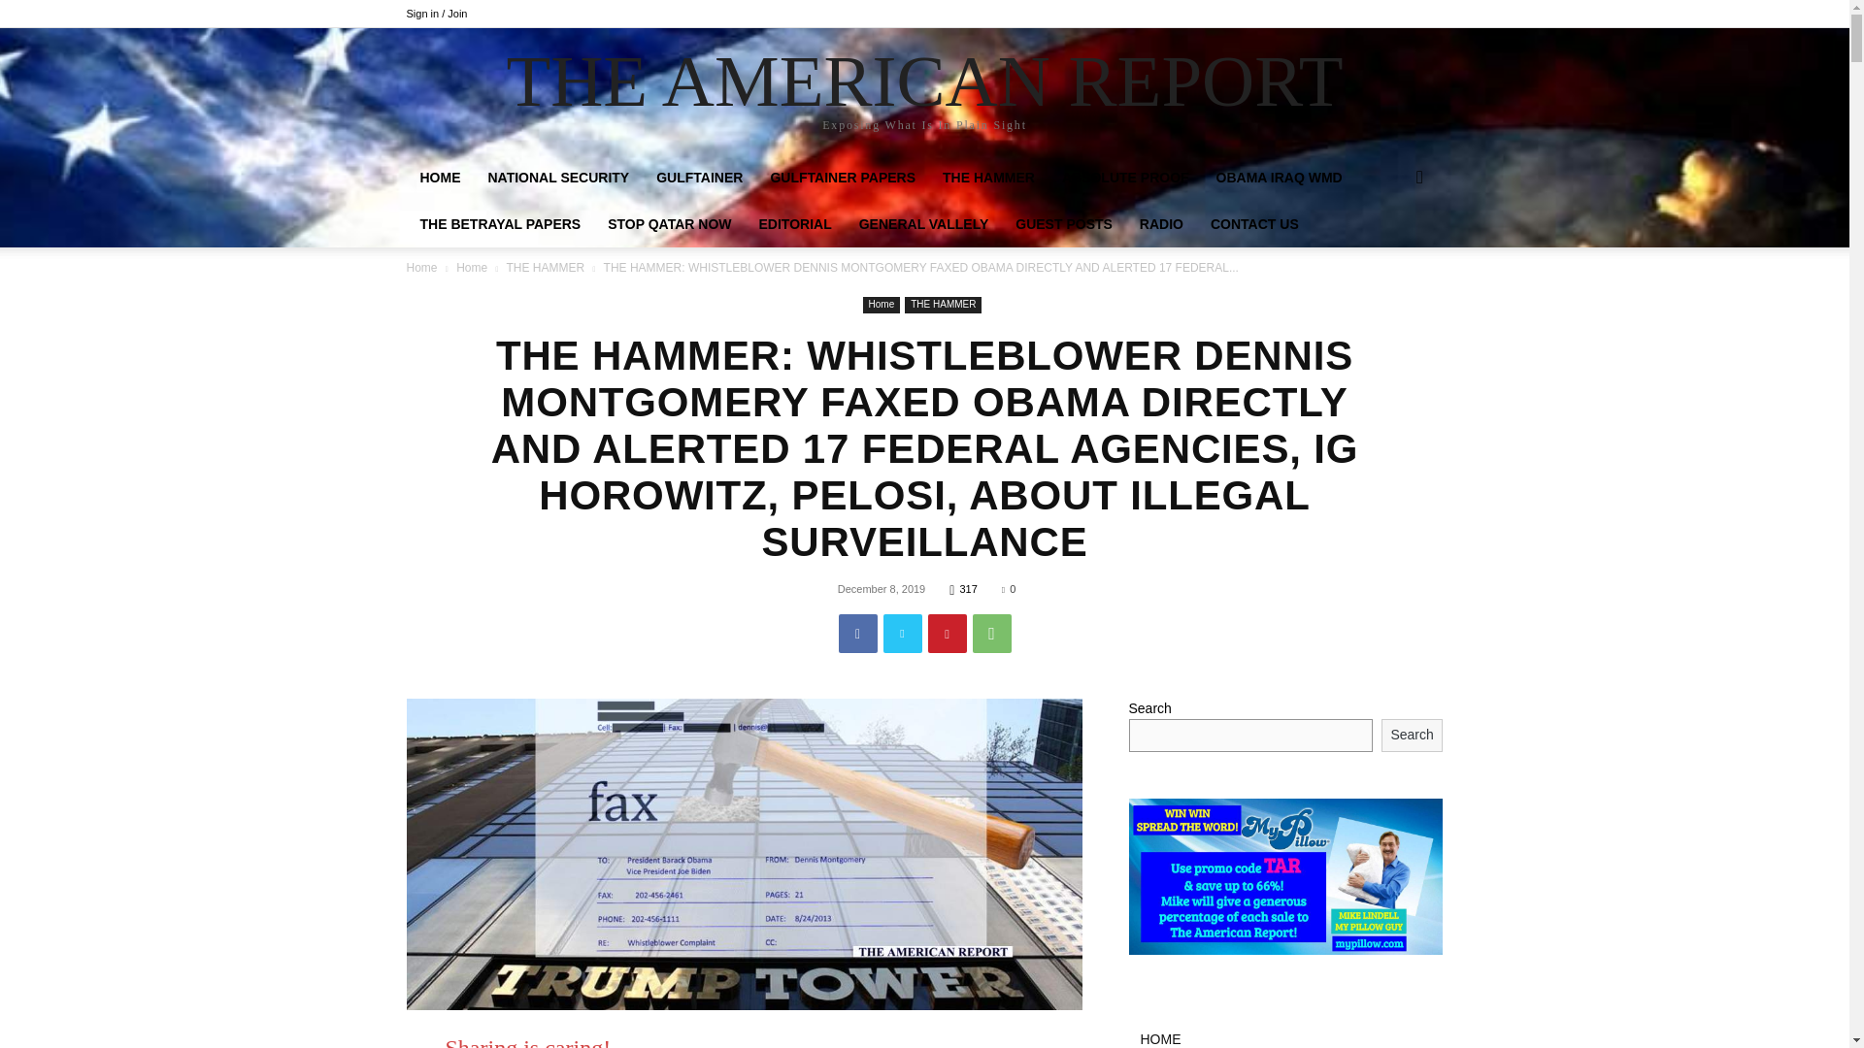 This screenshot has height=1048, width=1864. Describe the element at coordinates (557, 177) in the screenshot. I see `NATIONAL SECURITY` at that location.